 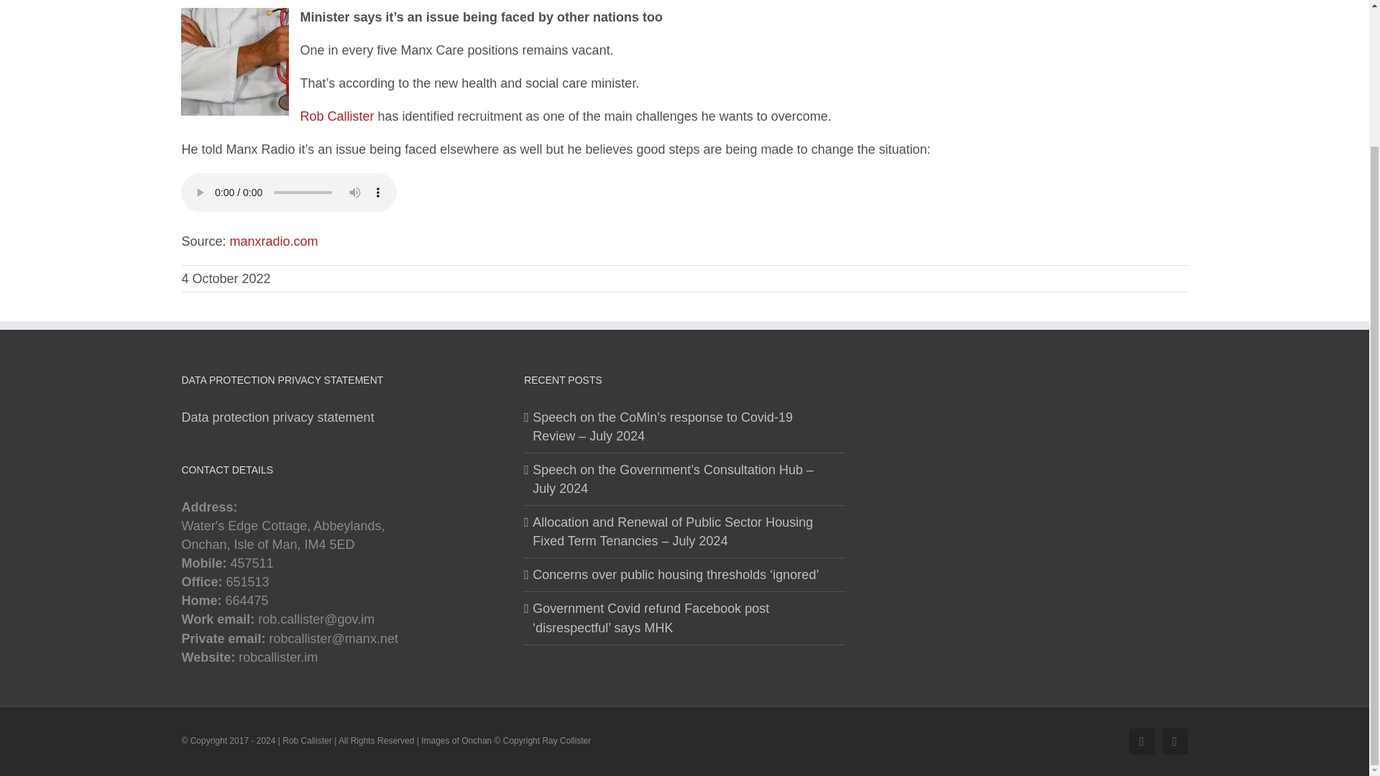 What do you see at coordinates (1174, 742) in the screenshot?
I see `X` at bounding box center [1174, 742].